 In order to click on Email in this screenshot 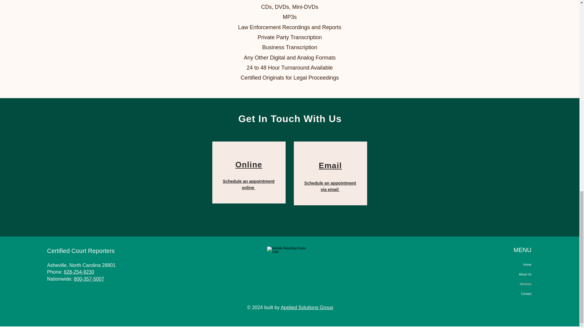, I will do `click(330, 166)`.